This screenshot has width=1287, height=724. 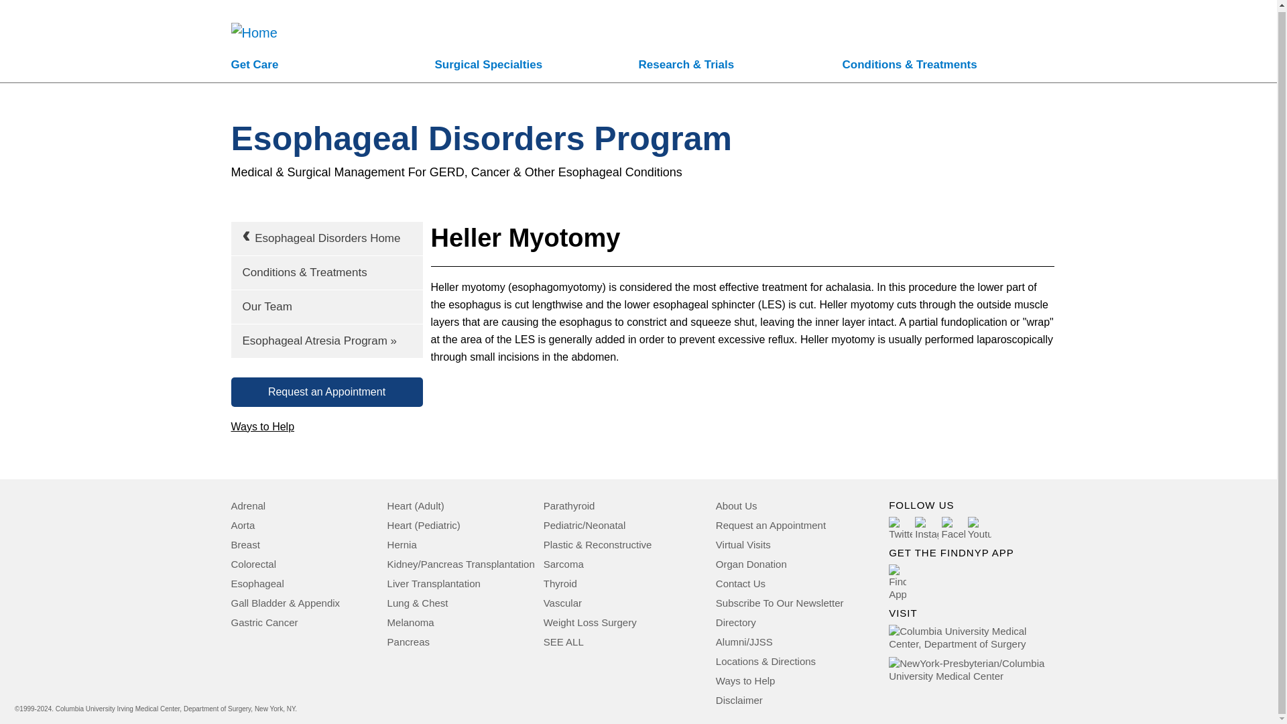 What do you see at coordinates (536, 66) in the screenshot?
I see `Surgical Specialties` at bounding box center [536, 66].